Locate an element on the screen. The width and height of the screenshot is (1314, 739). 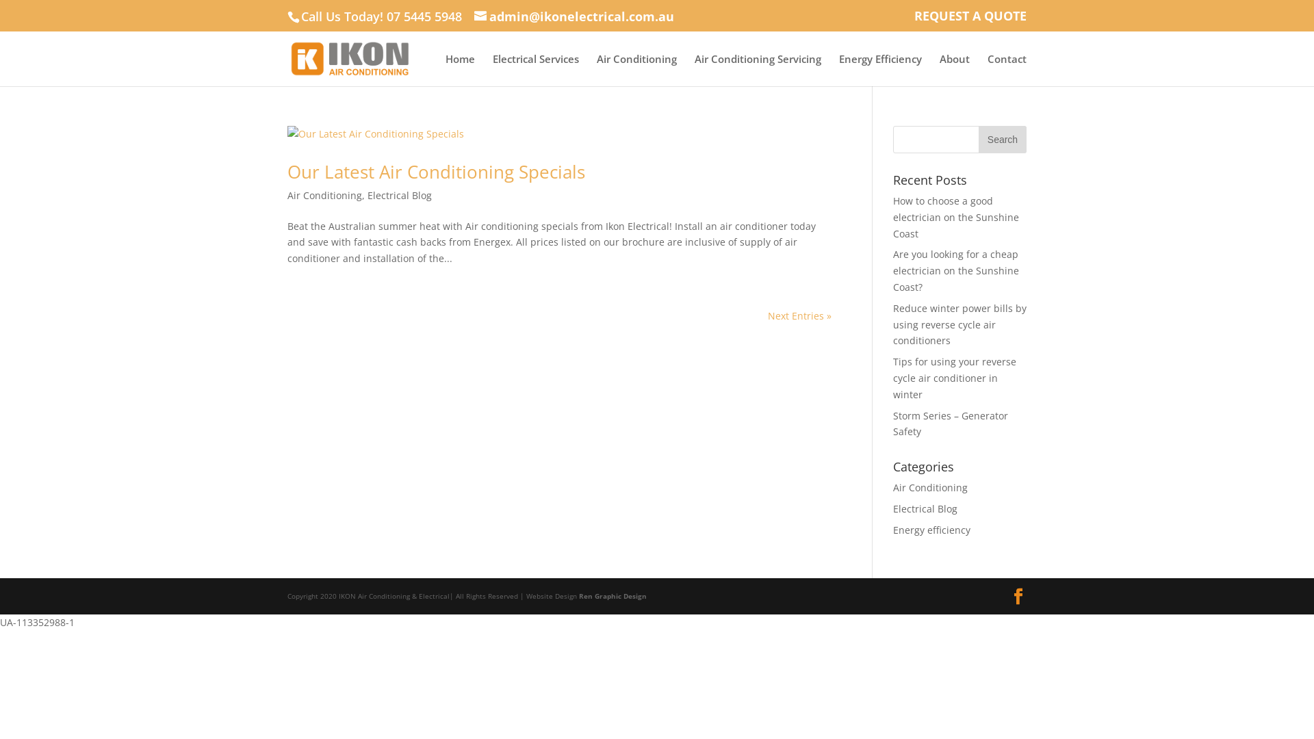
Air Conditioning is located at coordinates (931, 487).